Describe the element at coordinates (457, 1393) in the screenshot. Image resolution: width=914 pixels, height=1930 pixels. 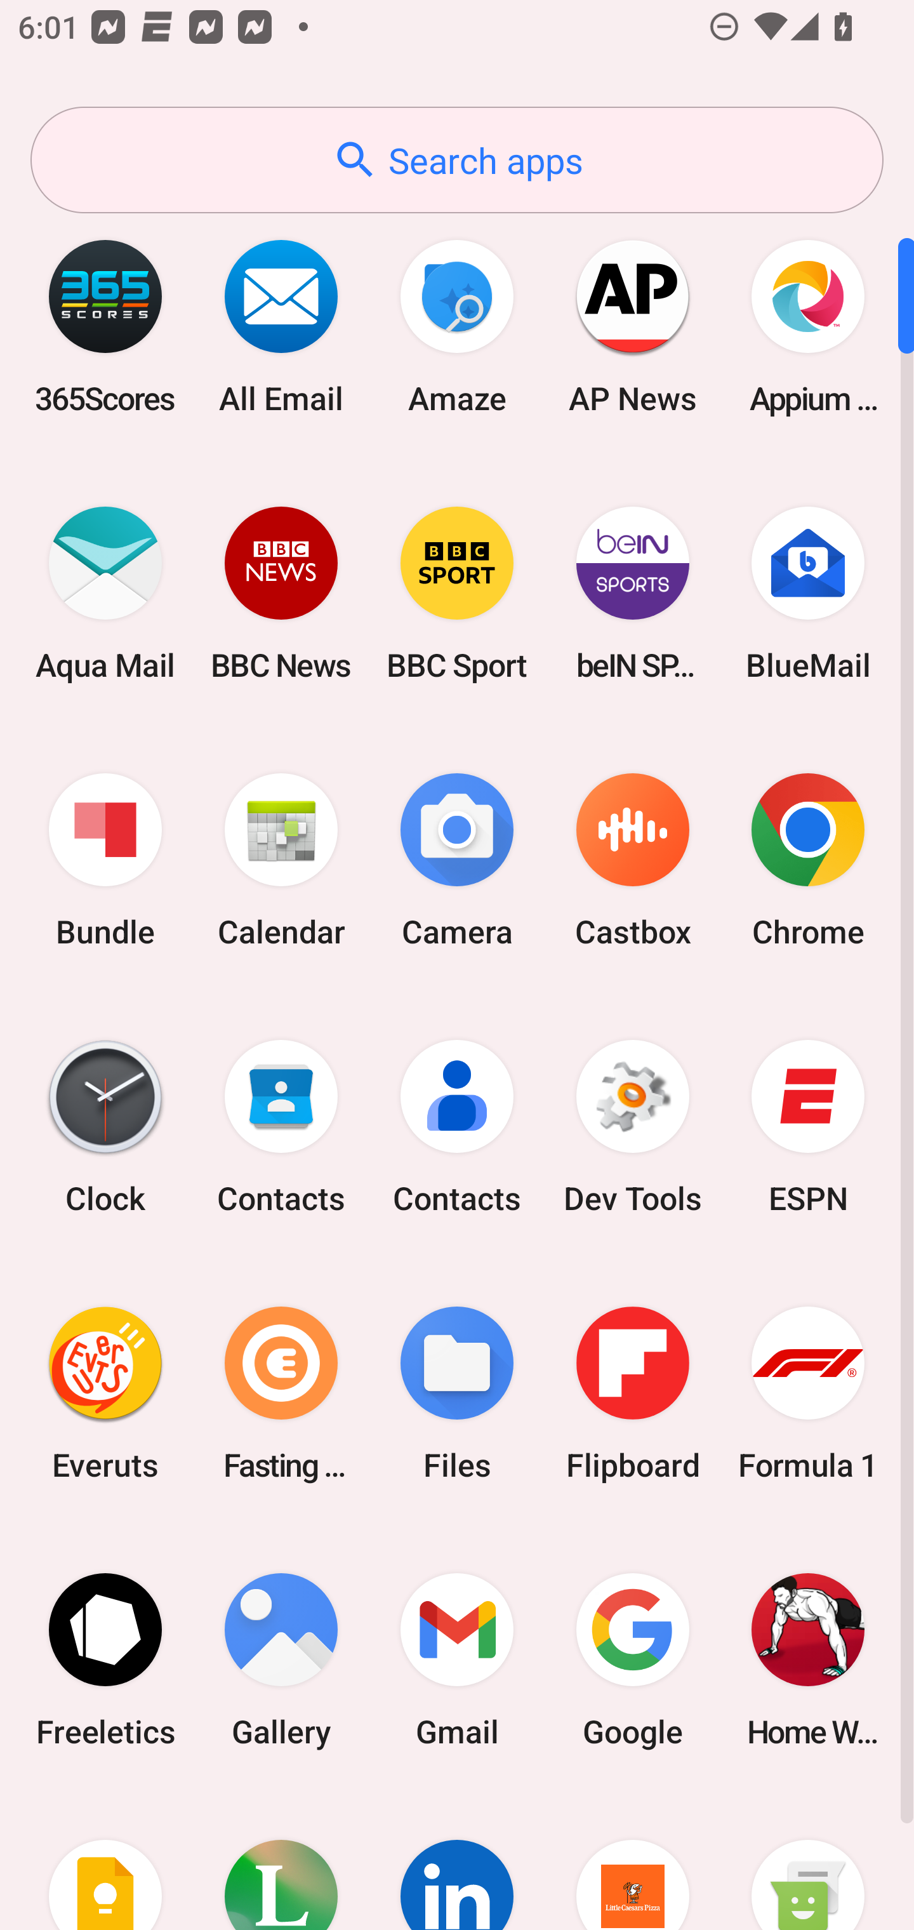
I see `Files` at that location.